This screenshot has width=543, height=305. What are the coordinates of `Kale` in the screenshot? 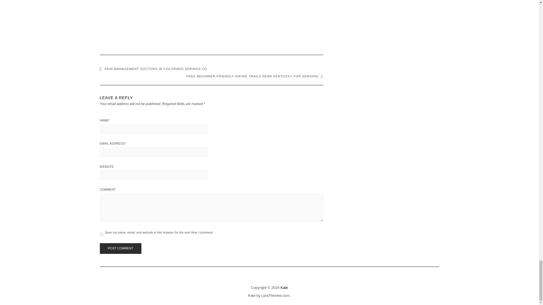 It's located at (284, 287).